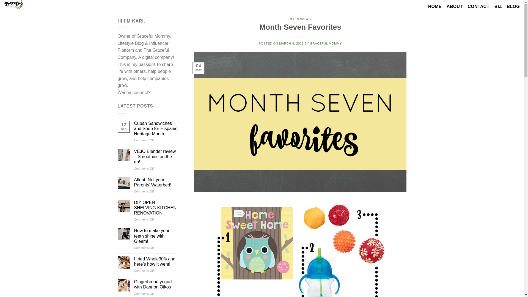 Image resolution: width=528 pixels, height=297 pixels. I want to click on How to make your teeth shine with Gleem!, so click(156, 236).